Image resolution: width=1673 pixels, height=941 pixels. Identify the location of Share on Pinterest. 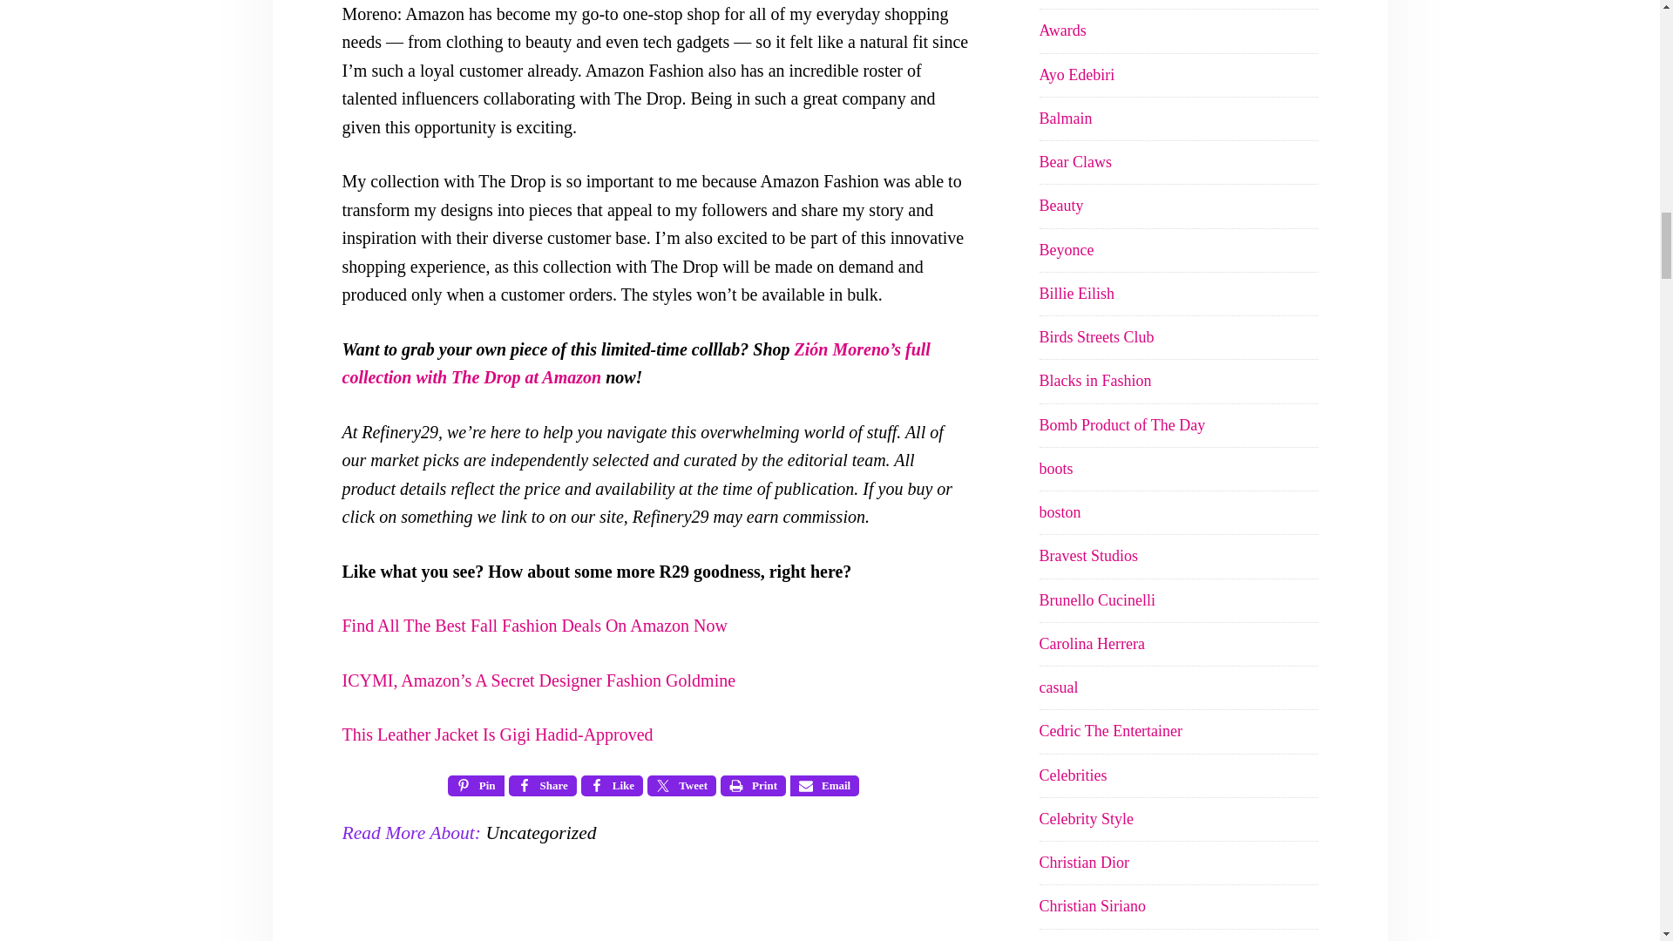
(476, 785).